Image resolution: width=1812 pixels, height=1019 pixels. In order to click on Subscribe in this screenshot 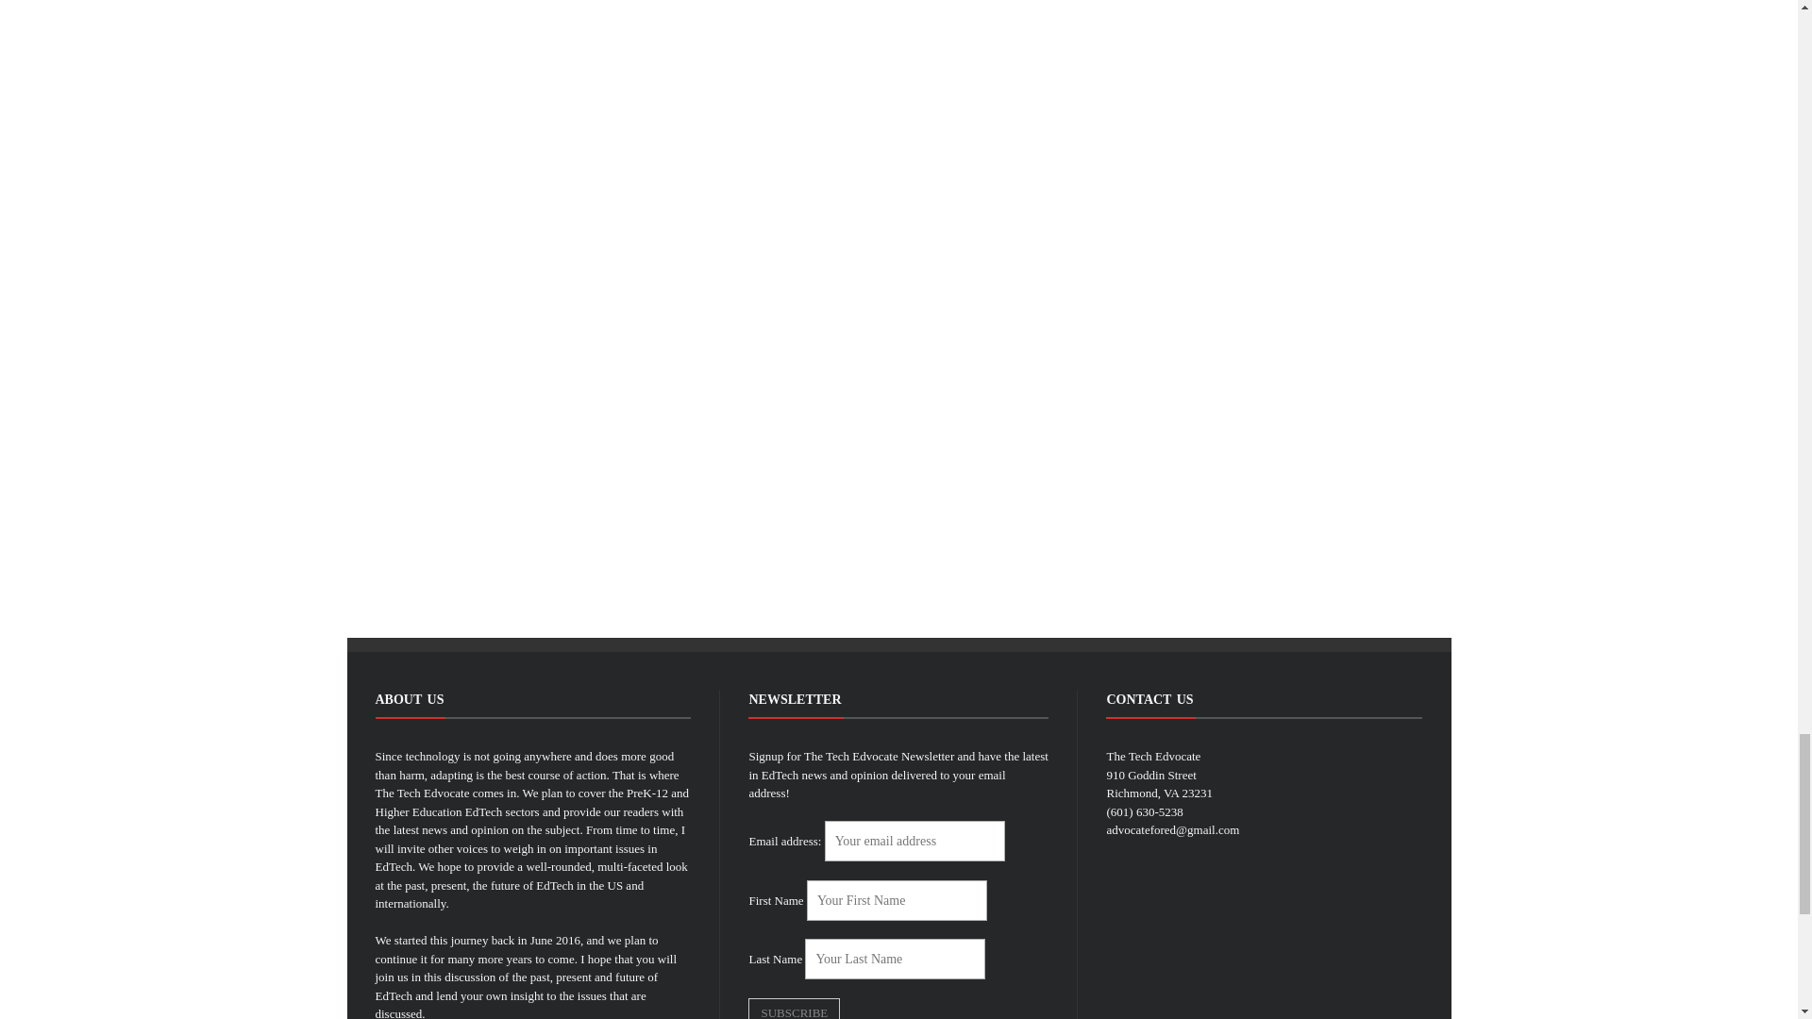, I will do `click(794, 1009)`.